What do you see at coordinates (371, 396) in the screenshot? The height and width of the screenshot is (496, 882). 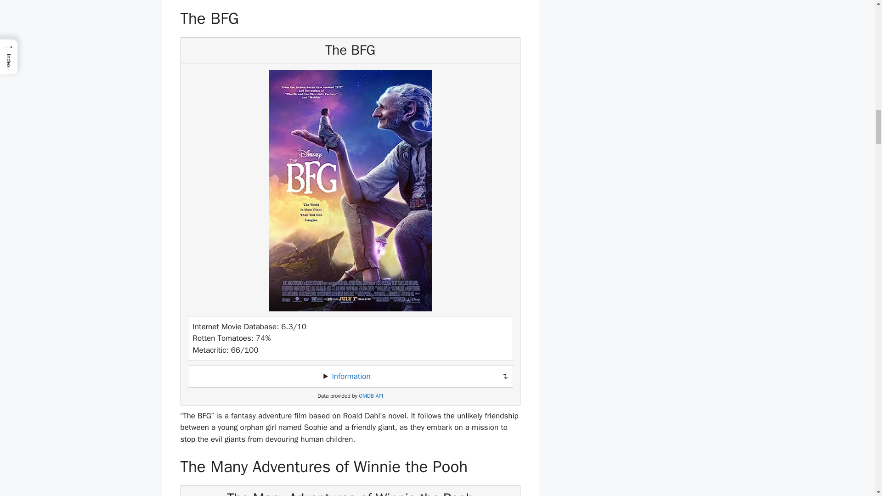 I see `OMDB API` at bounding box center [371, 396].